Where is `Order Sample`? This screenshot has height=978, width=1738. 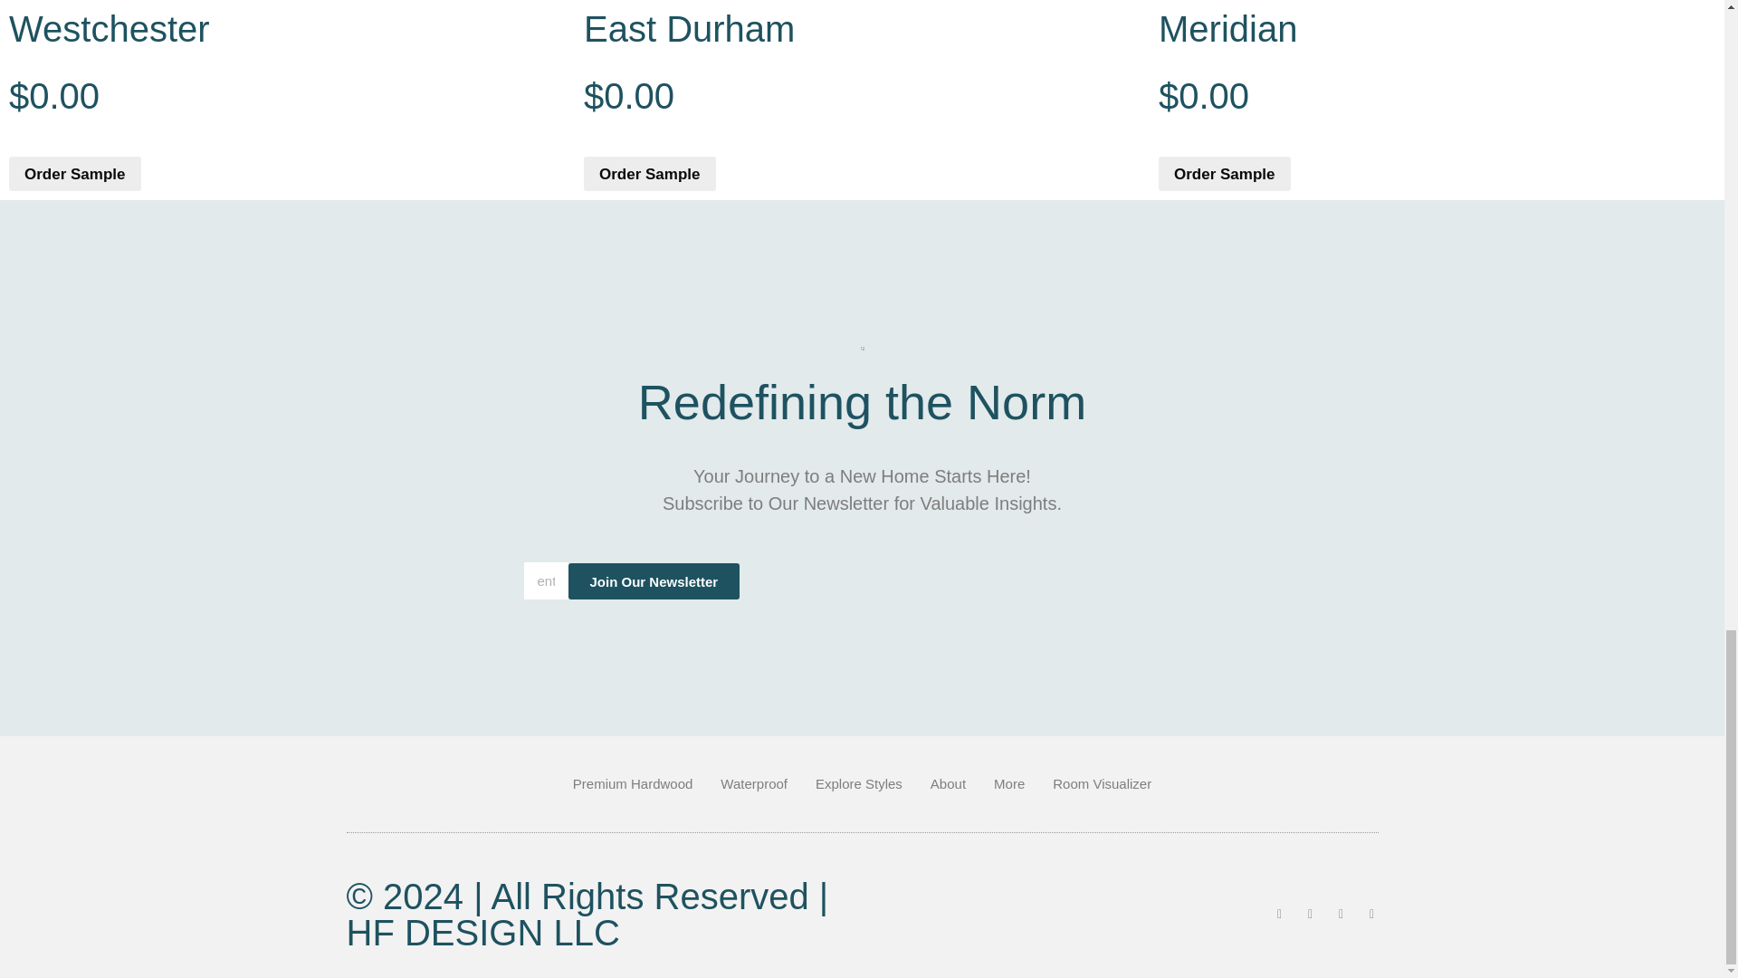
Order Sample is located at coordinates (74, 173).